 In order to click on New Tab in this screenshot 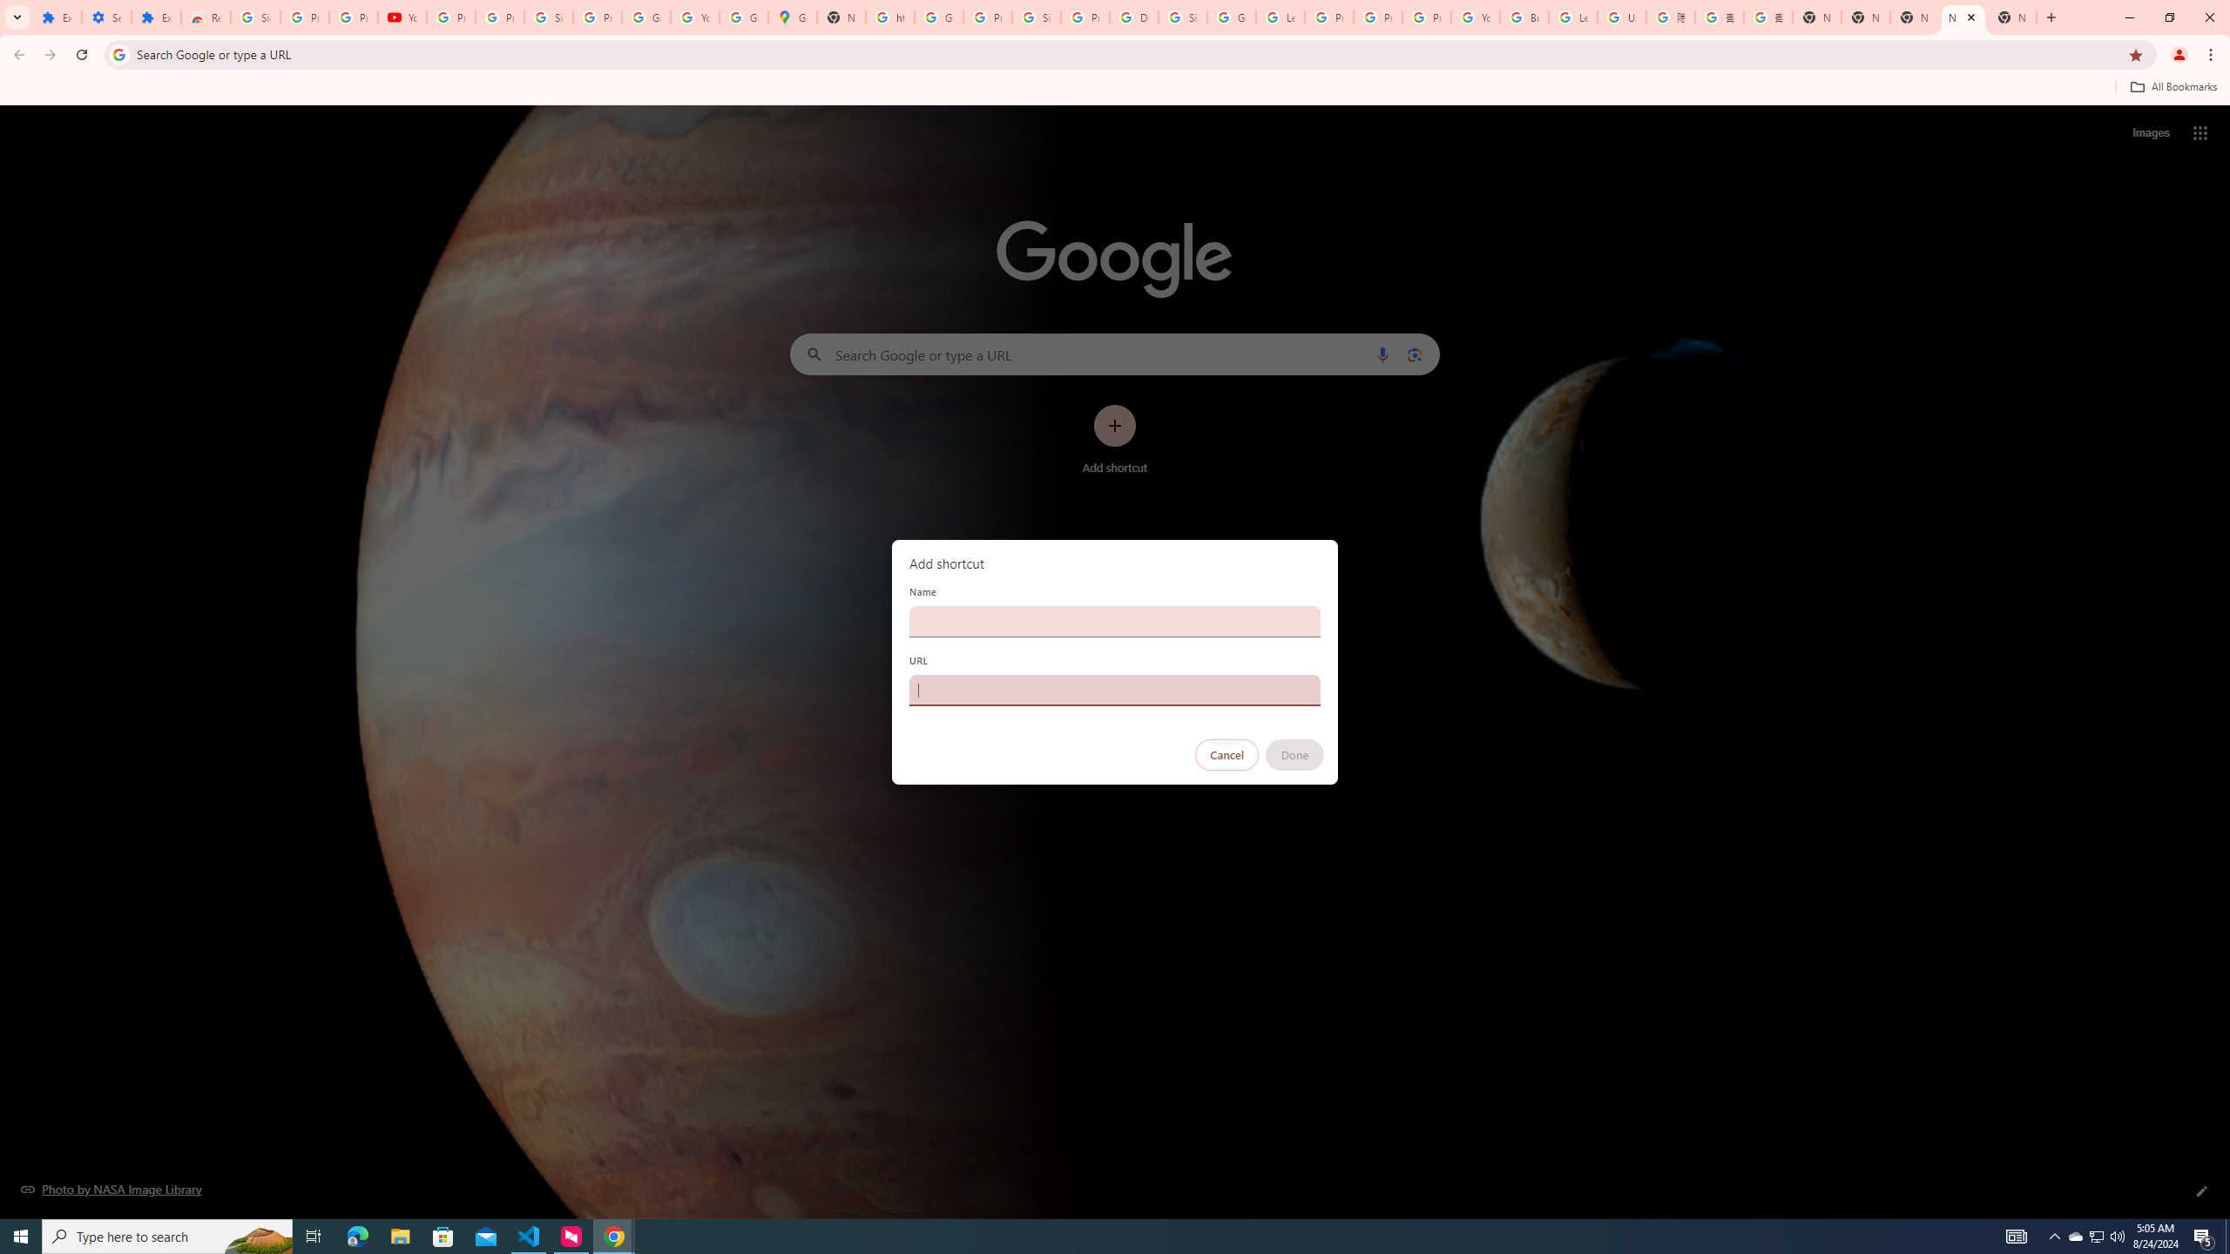, I will do `click(1816, 17)`.